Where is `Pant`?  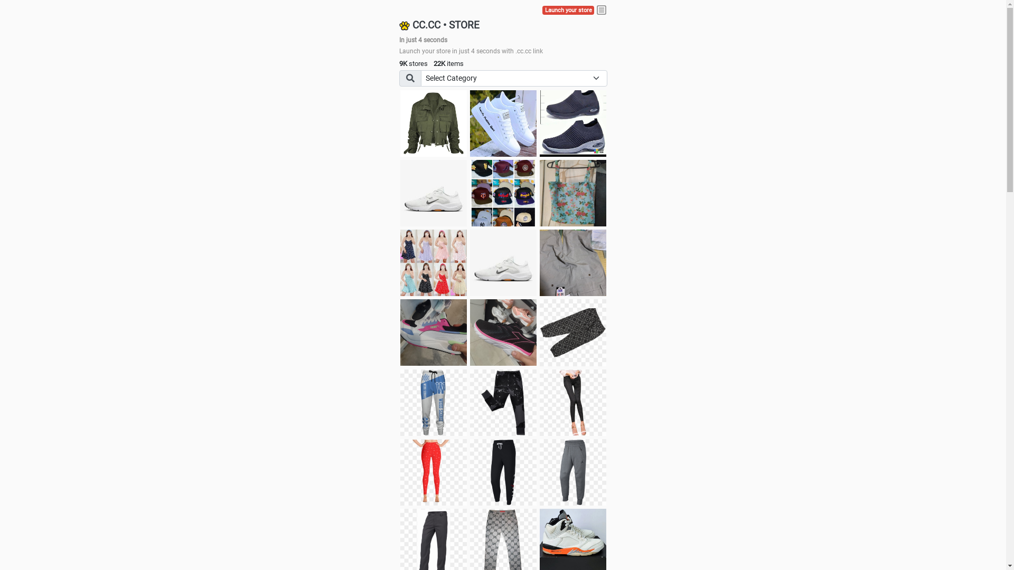 Pant is located at coordinates (573, 472).